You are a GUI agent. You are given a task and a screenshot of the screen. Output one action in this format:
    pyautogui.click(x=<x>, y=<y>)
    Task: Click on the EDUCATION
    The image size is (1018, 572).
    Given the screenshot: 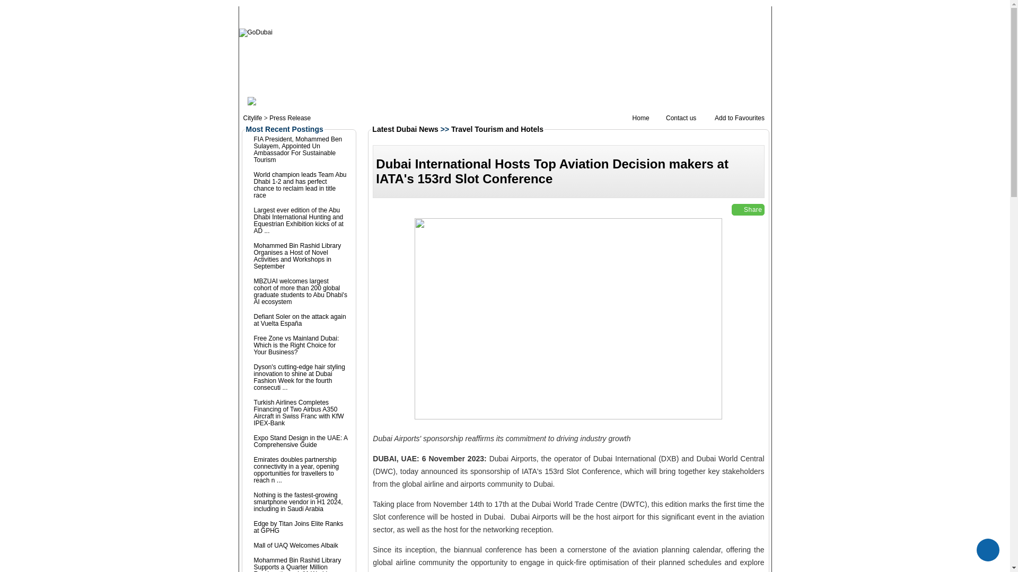 What is the action you would take?
    pyautogui.click(x=585, y=70)
    